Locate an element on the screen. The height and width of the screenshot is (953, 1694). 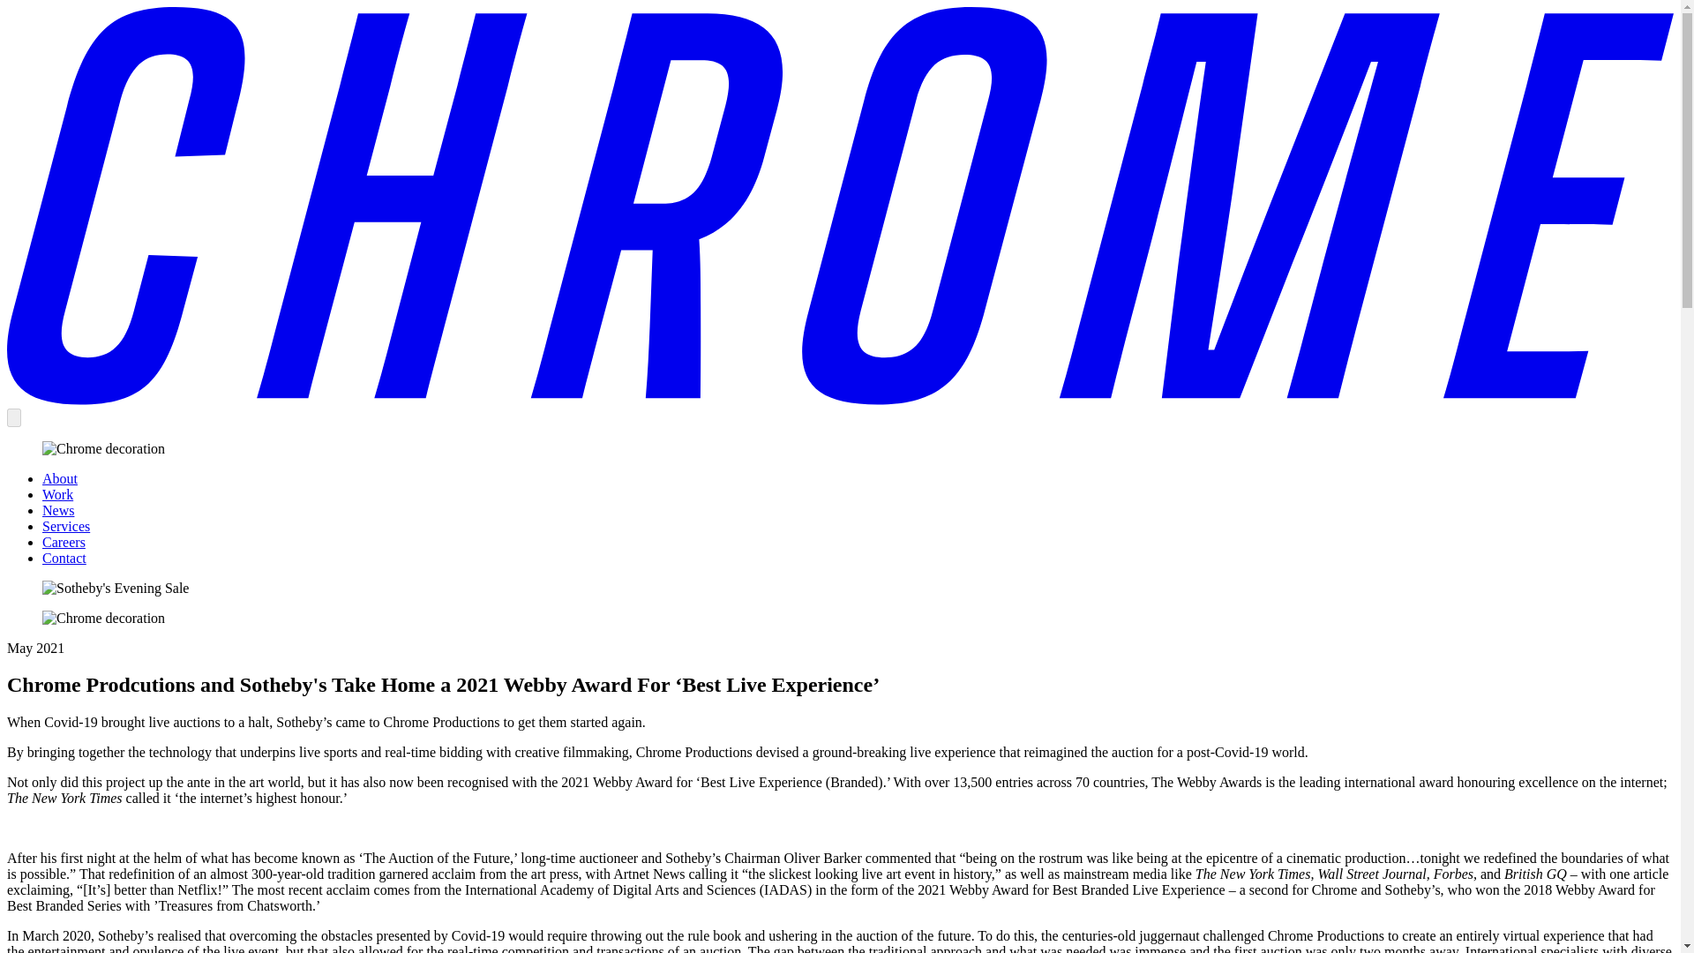
About is located at coordinates (60, 478).